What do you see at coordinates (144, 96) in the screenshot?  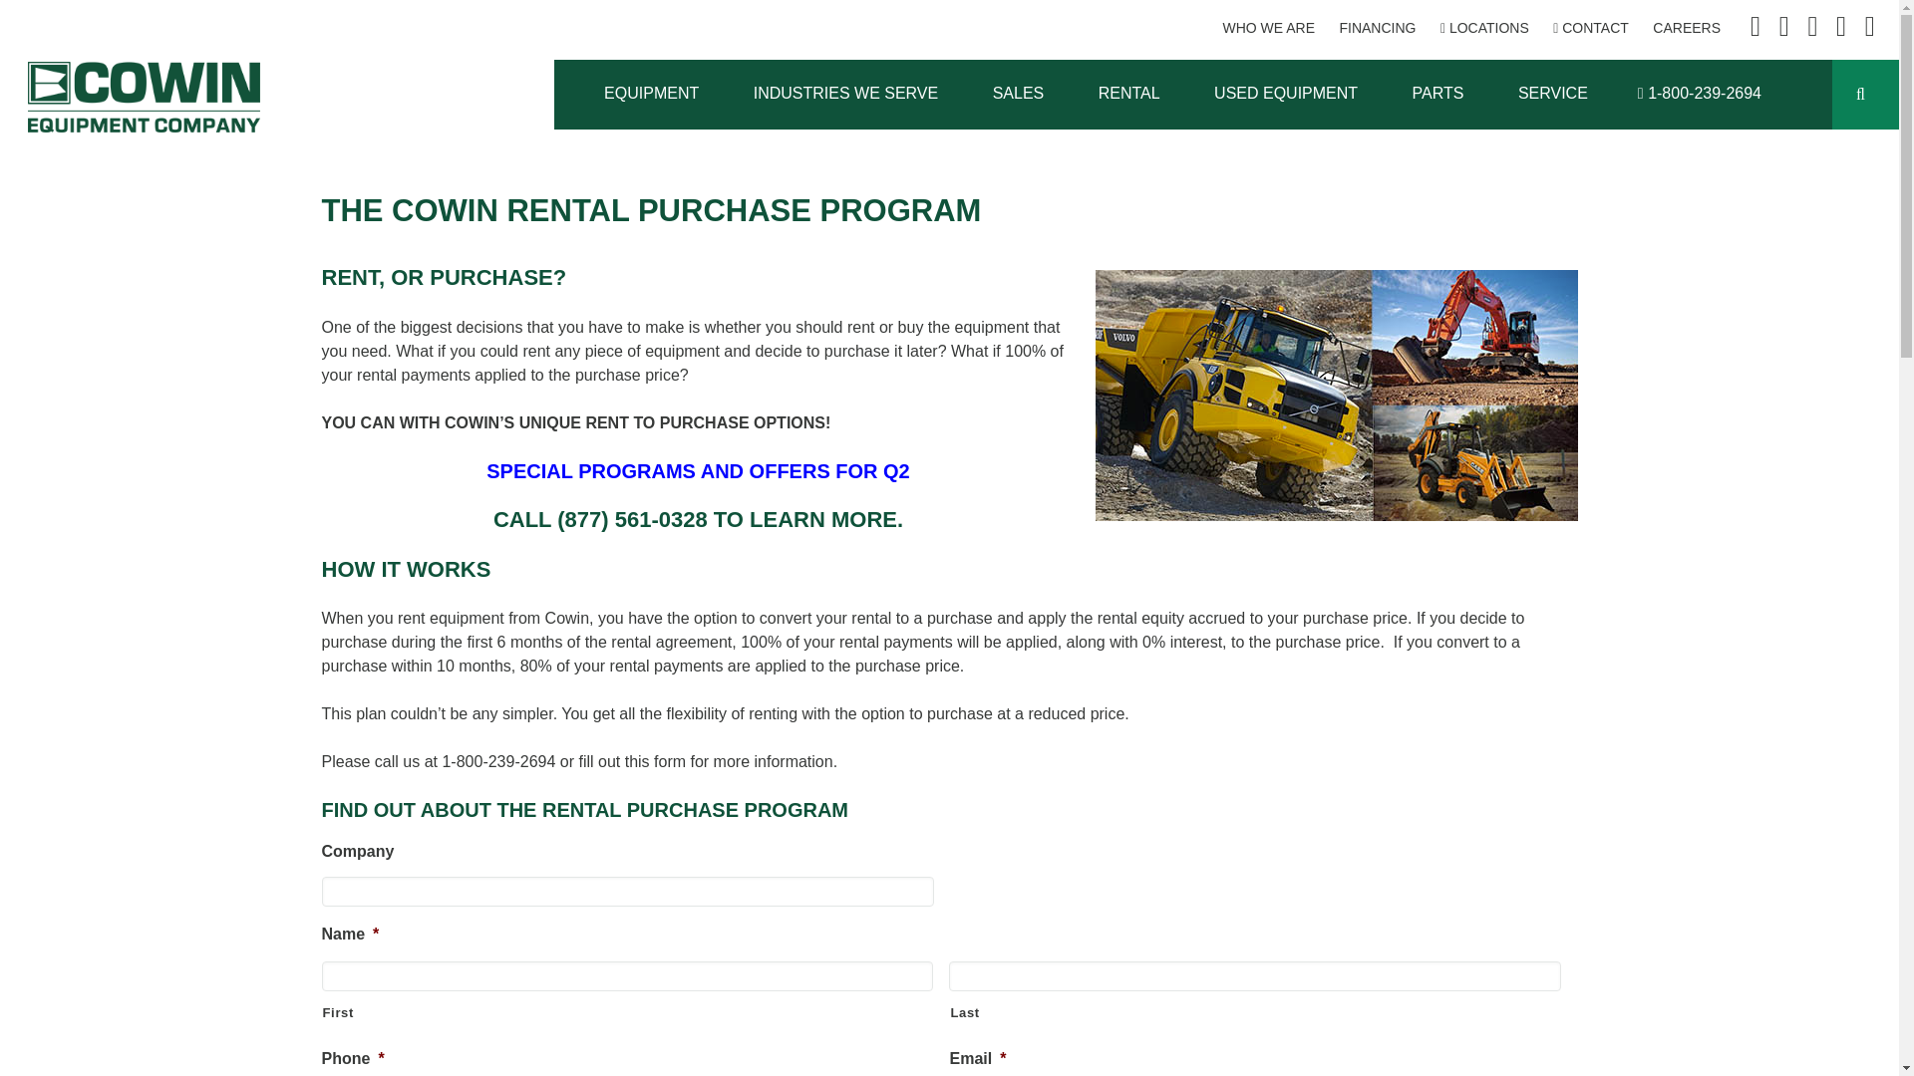 I see `COWIN EQUIPMENT COMPANY, INC.` at bounding box center [144, 96].